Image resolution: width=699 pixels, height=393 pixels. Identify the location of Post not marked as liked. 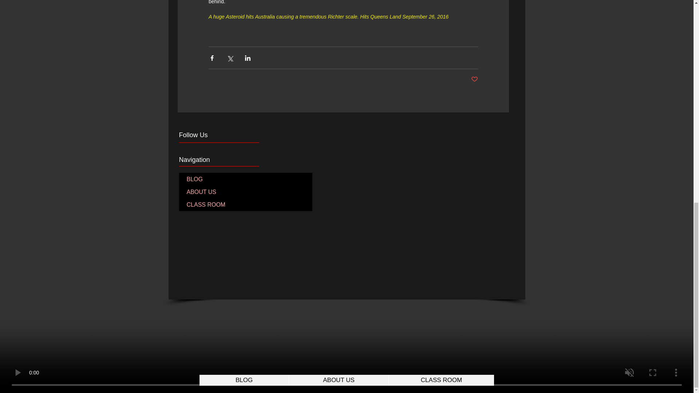
(475, 79).